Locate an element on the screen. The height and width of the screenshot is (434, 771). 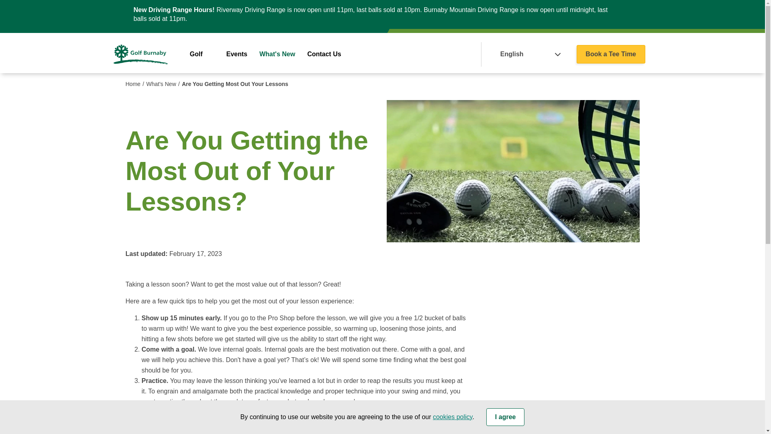
Dismiss Alert is located at coordinates (626, 14).